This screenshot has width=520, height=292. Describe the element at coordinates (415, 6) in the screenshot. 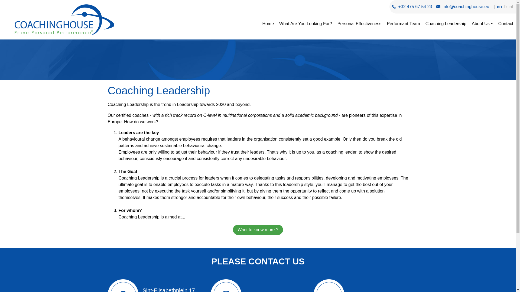

I see `+32 475 67 54 23` at that location.